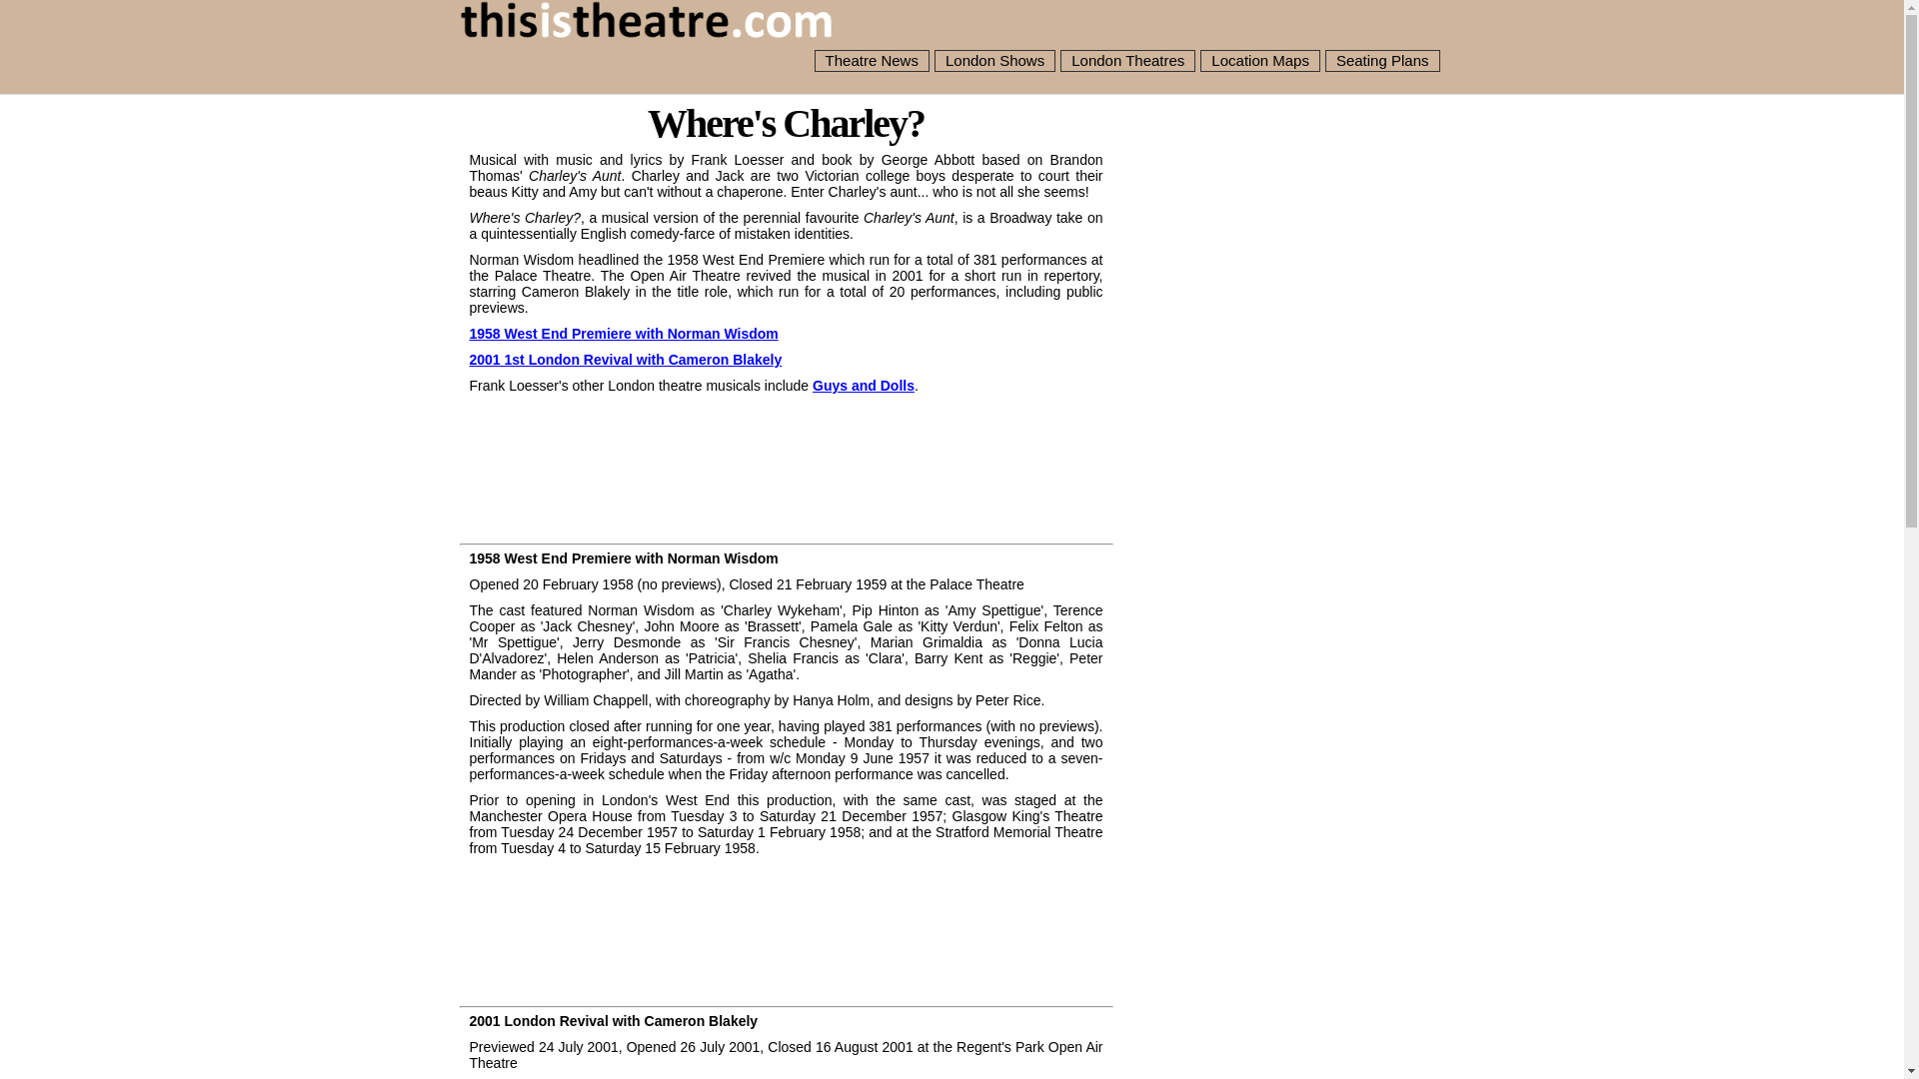 Image resolution: width=1919 pixels, height=1079 pixels. I want to click on Theatre News, so click(872, 60).